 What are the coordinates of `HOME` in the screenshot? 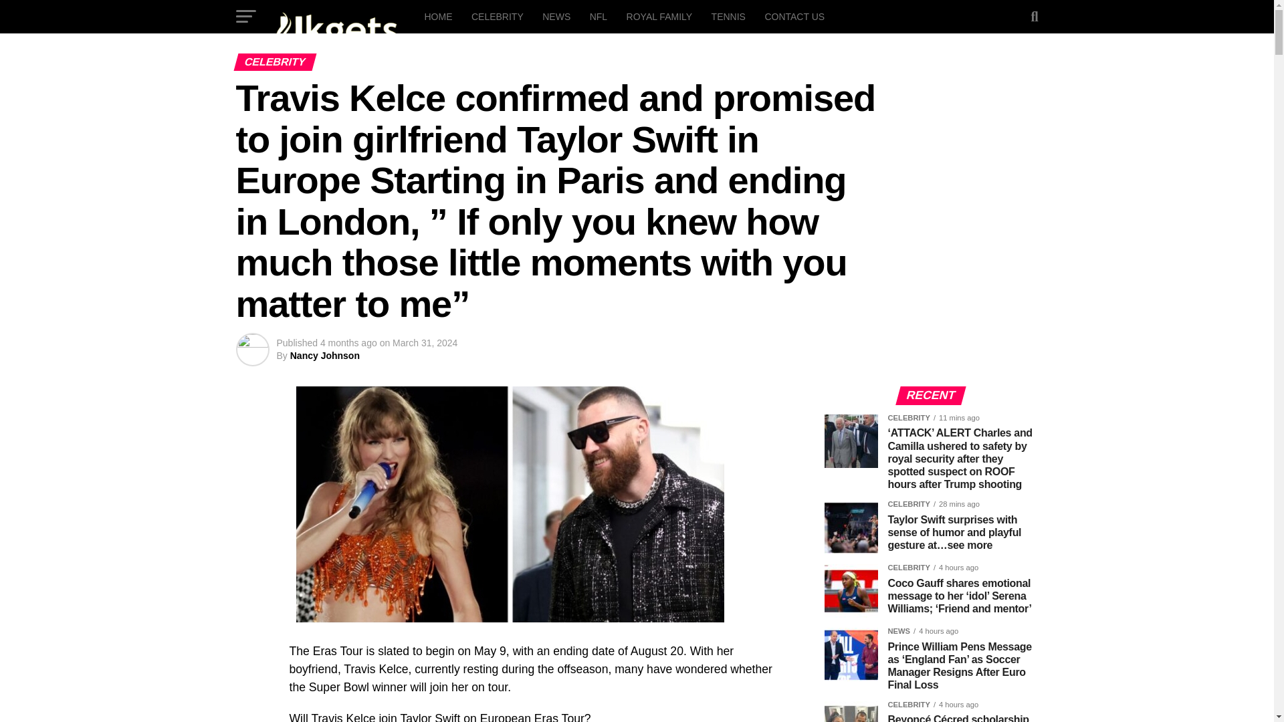 It's located at (437, 16).